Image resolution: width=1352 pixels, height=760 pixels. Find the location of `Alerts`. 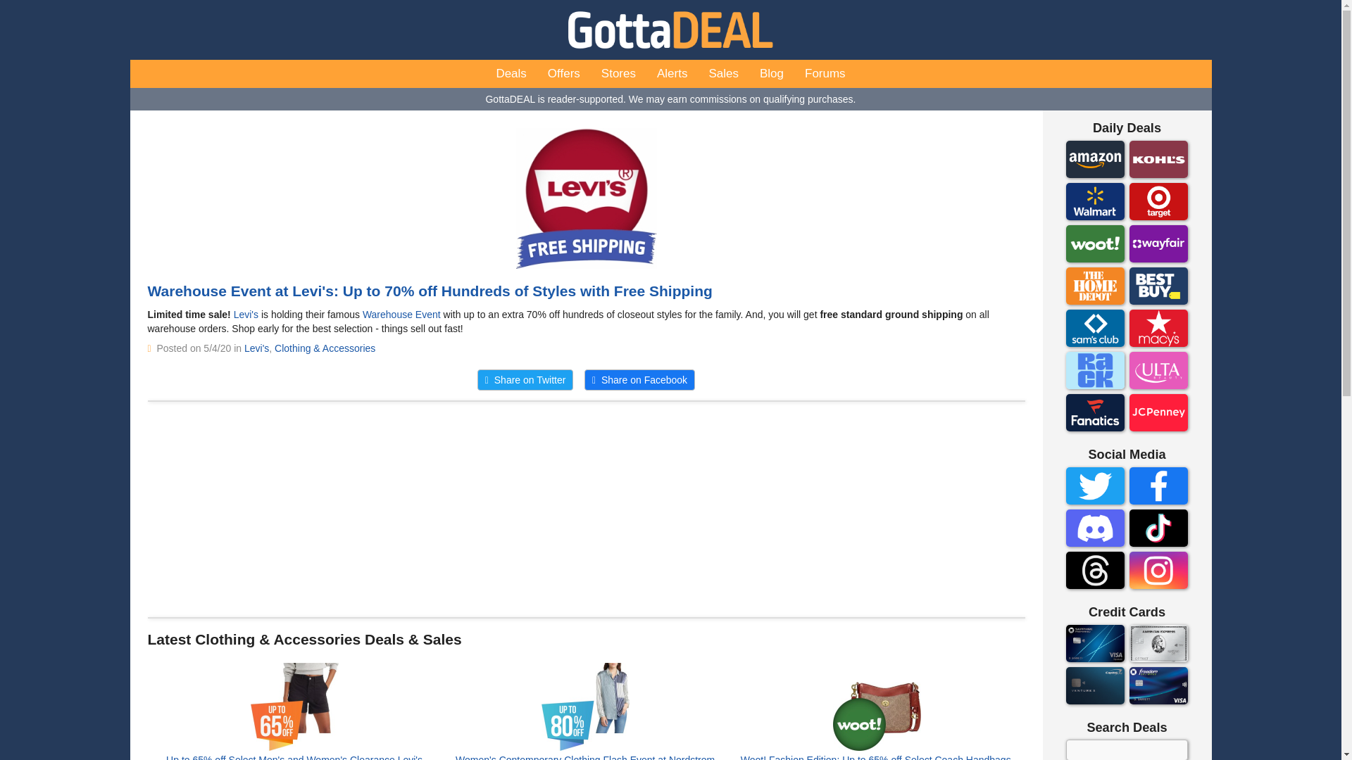

Alerts is located at coordinates (672, 74).